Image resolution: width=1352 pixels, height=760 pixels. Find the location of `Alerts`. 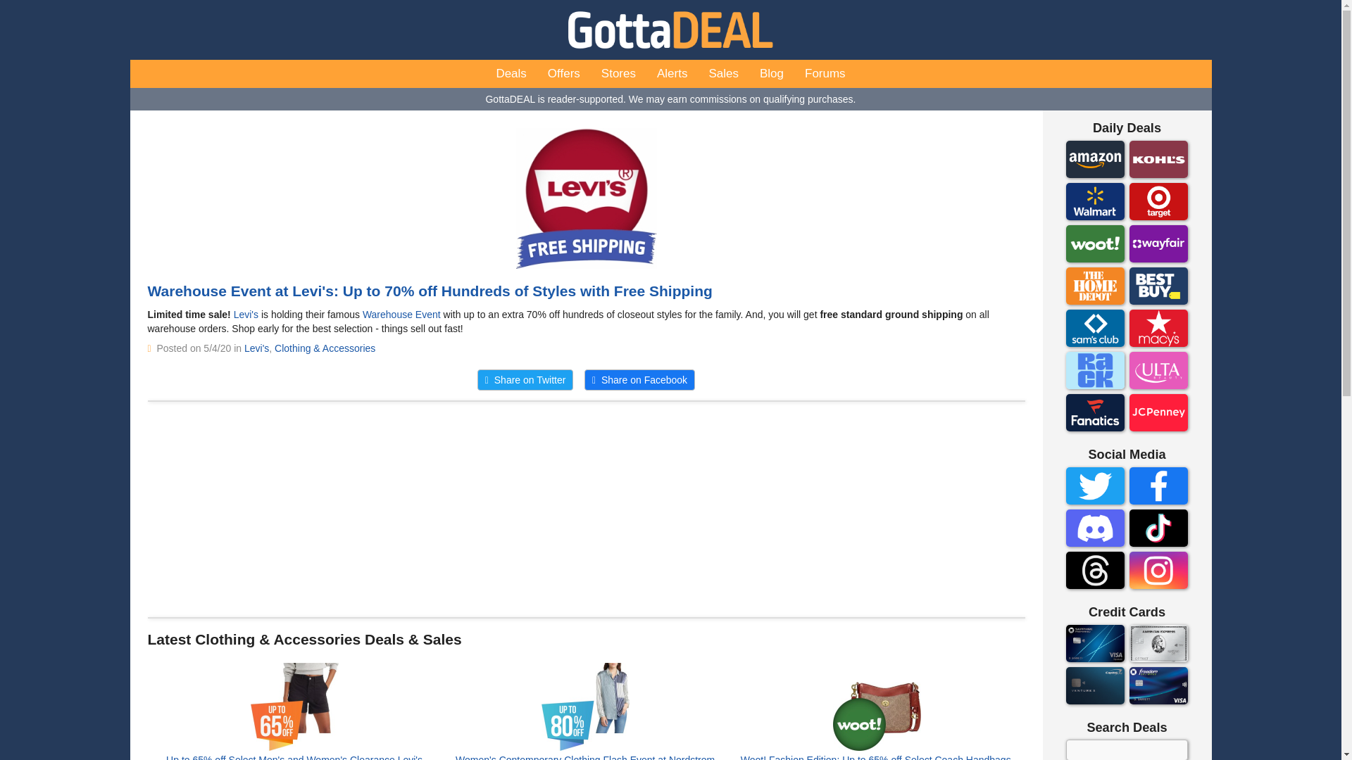

Alerts is located at coordinates (672, 74).